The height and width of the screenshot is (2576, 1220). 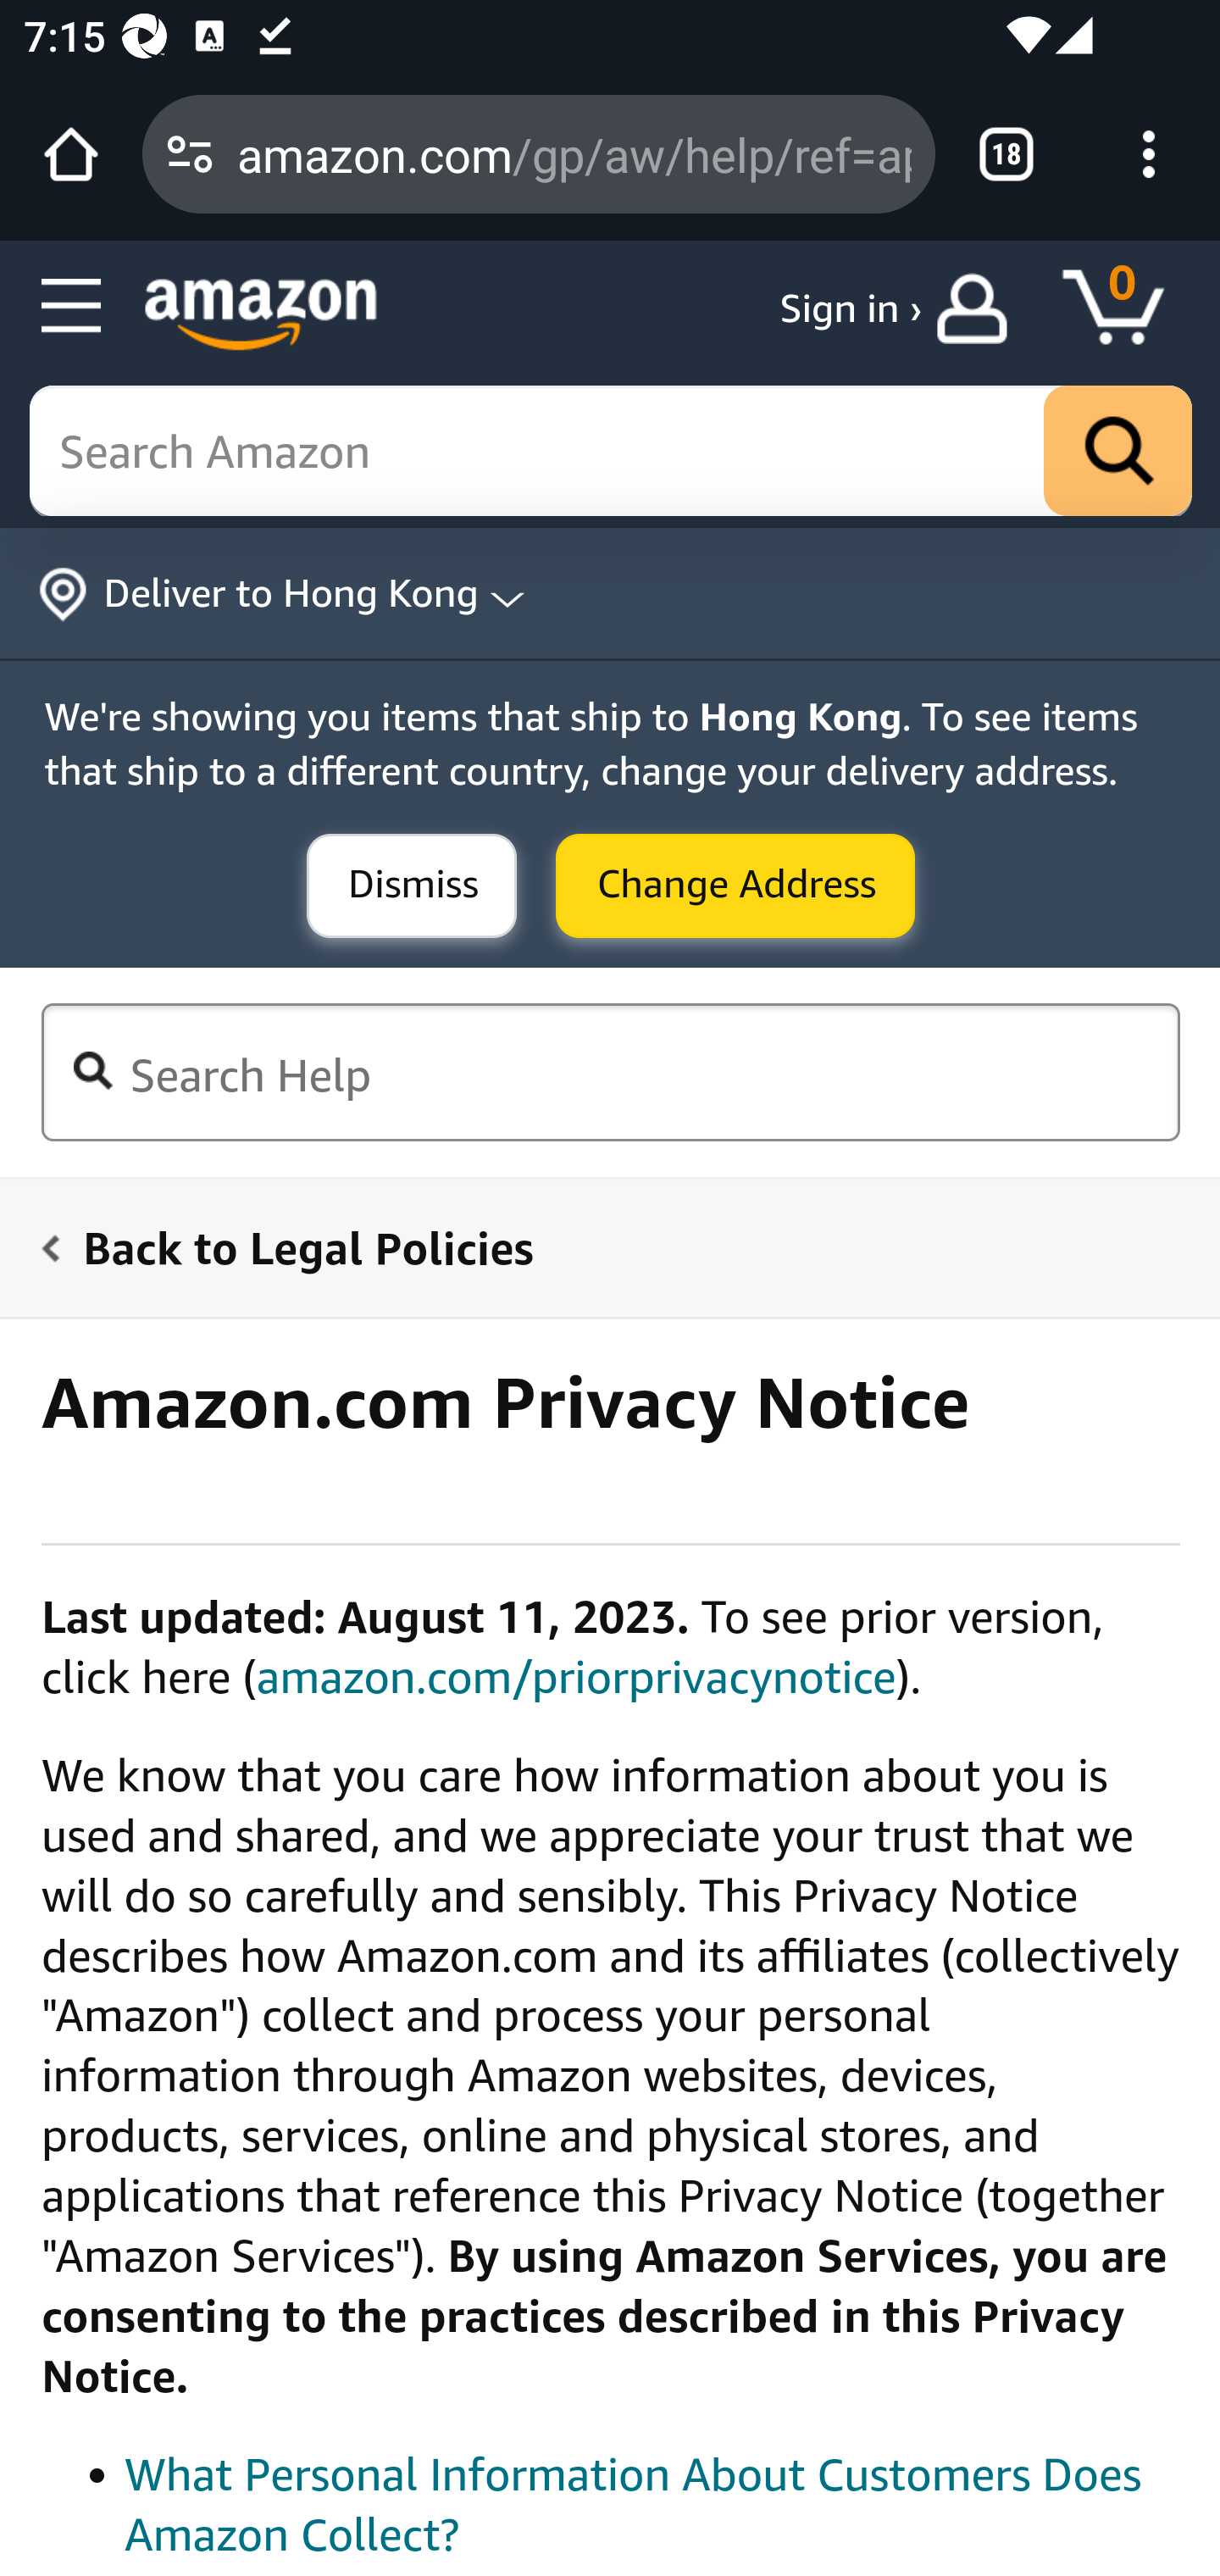 What do you see at coordinates (73, 307) in the screenshot?
I see `Open Menu` at bounding box center [73, 307].